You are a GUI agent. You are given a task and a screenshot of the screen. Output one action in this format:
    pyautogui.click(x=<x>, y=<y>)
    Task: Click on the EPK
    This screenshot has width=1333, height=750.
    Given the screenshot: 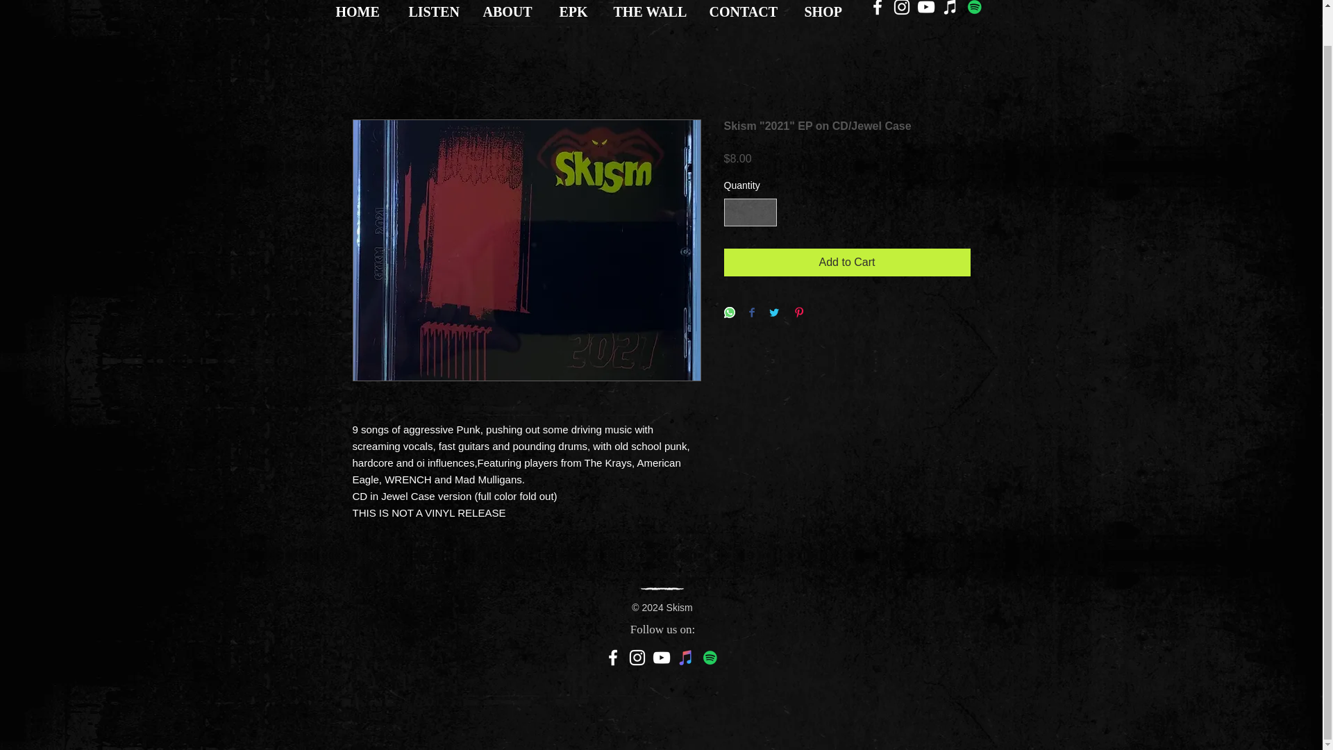 What is the action you would take?
    pyautogui.click(x=575, y=12)
    